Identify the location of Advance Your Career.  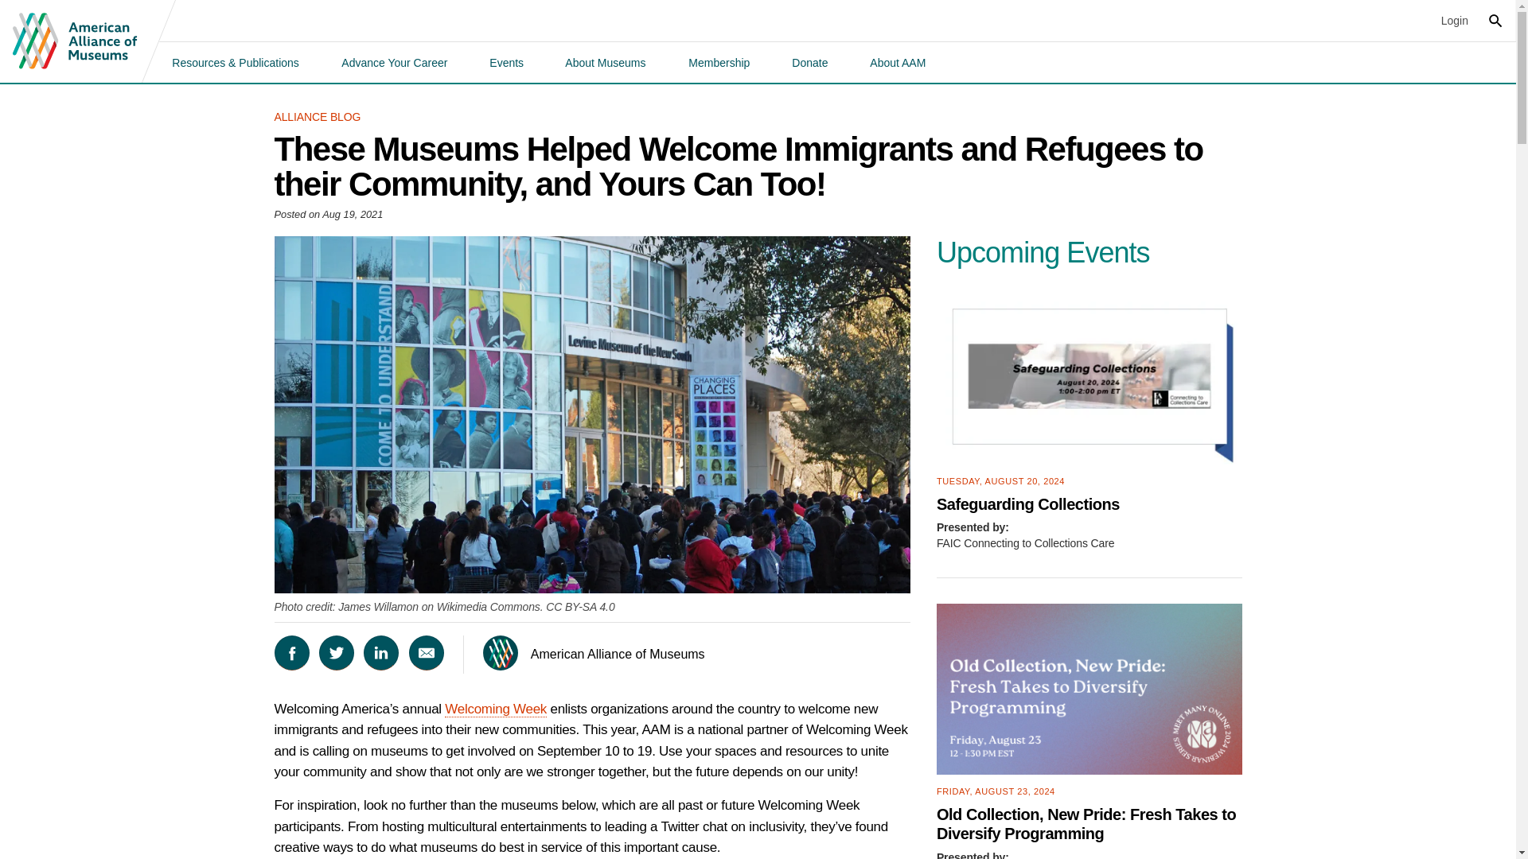
(393, 62).